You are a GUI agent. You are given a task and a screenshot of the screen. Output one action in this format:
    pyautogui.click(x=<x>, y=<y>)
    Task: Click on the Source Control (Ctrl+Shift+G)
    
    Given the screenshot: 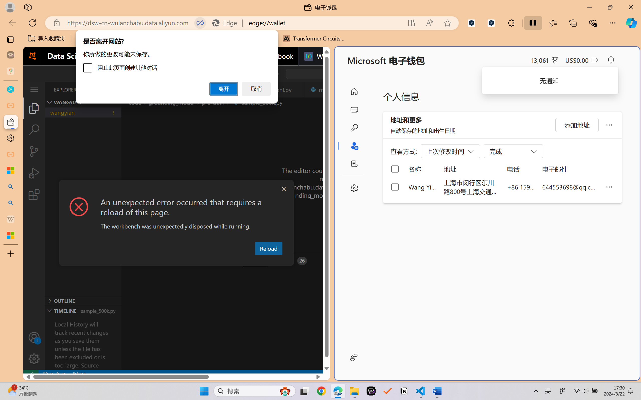 What is the action you would take?
    pyautogui.click(x=34, y=151)
    